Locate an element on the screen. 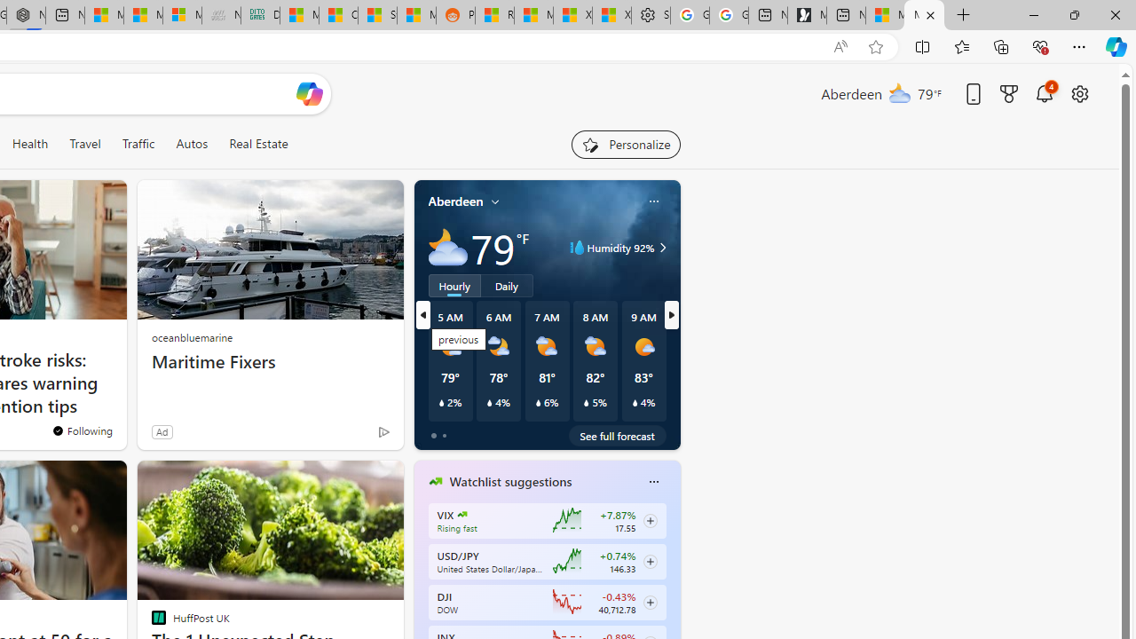 The image size is (1136, 639). Traffic is located at coordinates (138, 144).